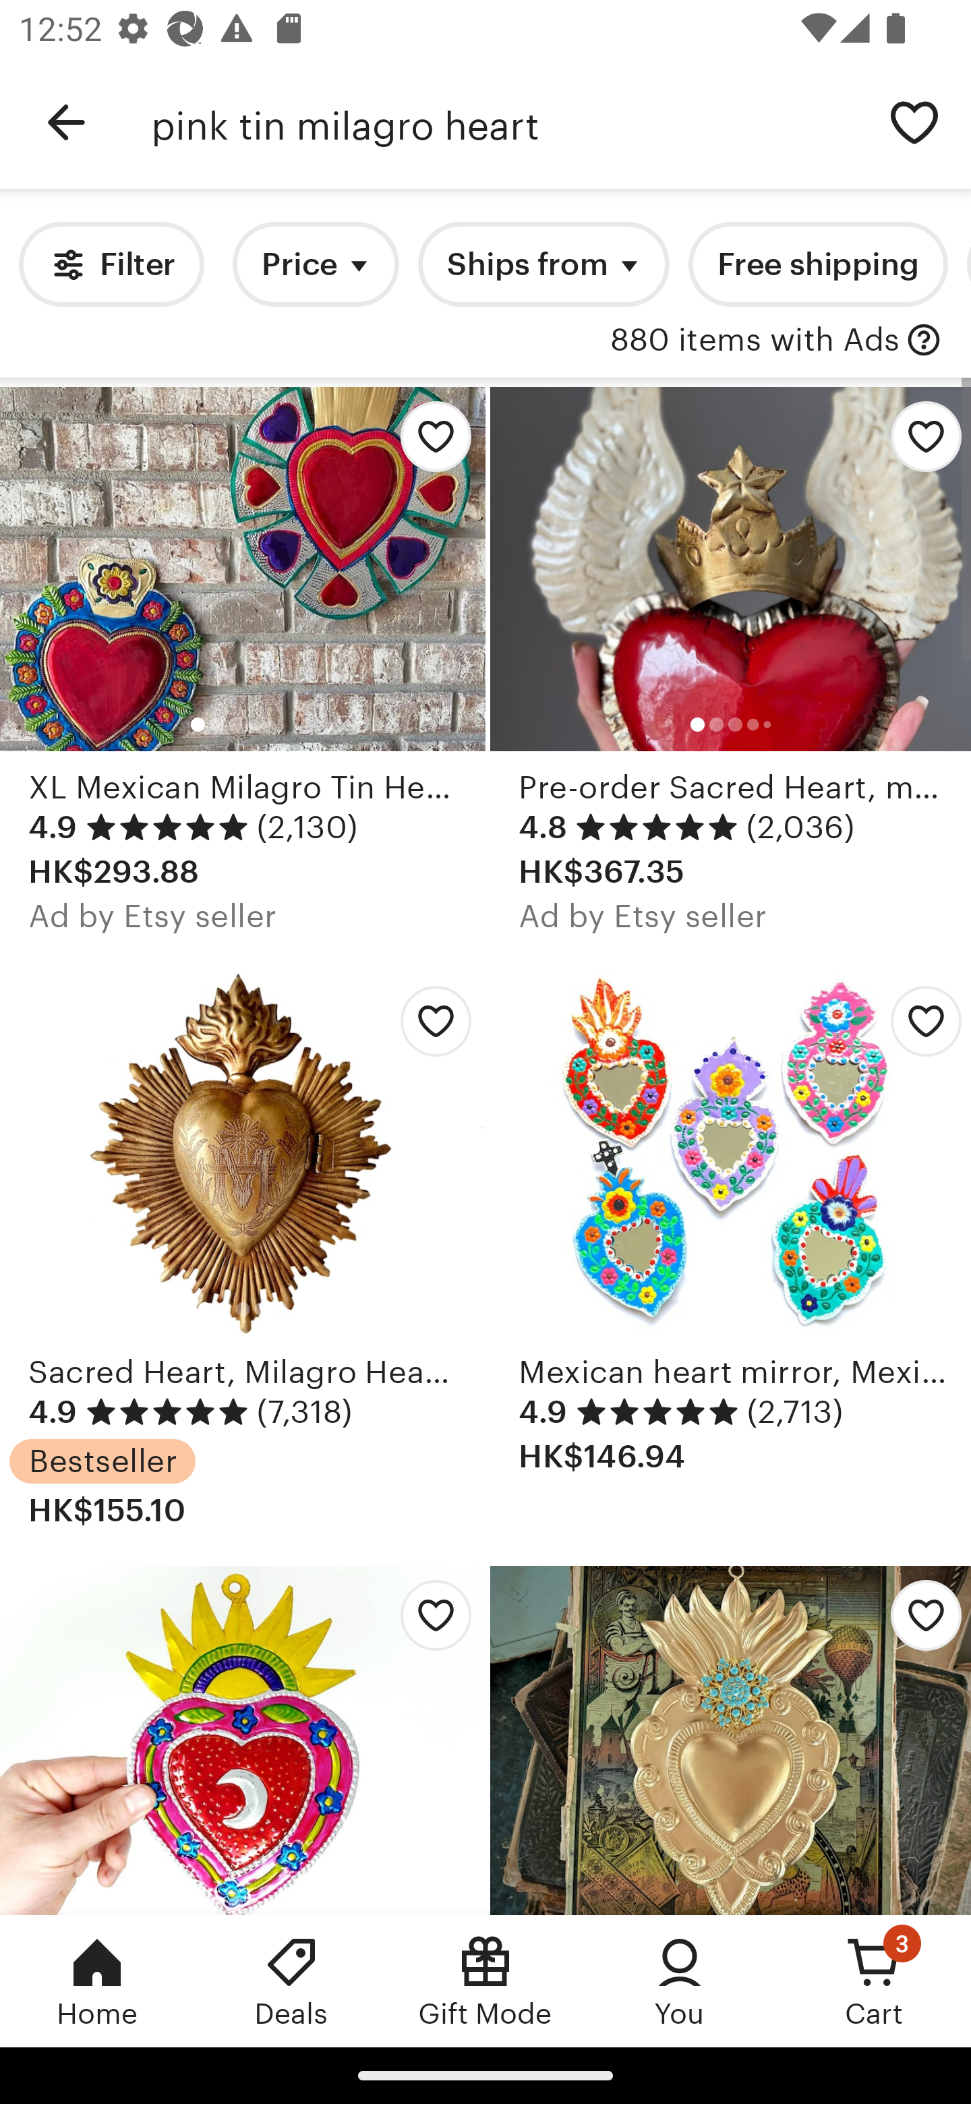 The height and width of the screenshot is (2104, 971). Describe the element at coordinates (486, 1981) in the screenshot. I see `Gift Mode` at that location.